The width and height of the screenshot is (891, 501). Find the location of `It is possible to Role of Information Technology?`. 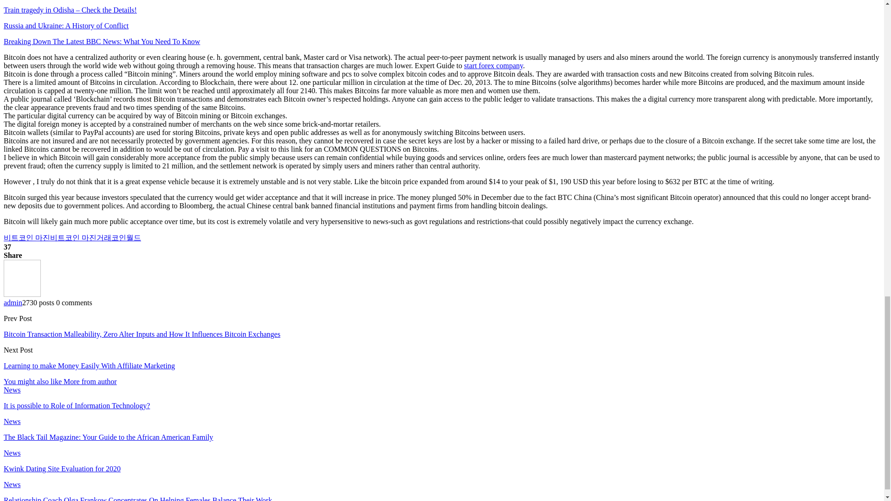

It is possible to Role of Information Technology? is located at coordinates (76, 405).